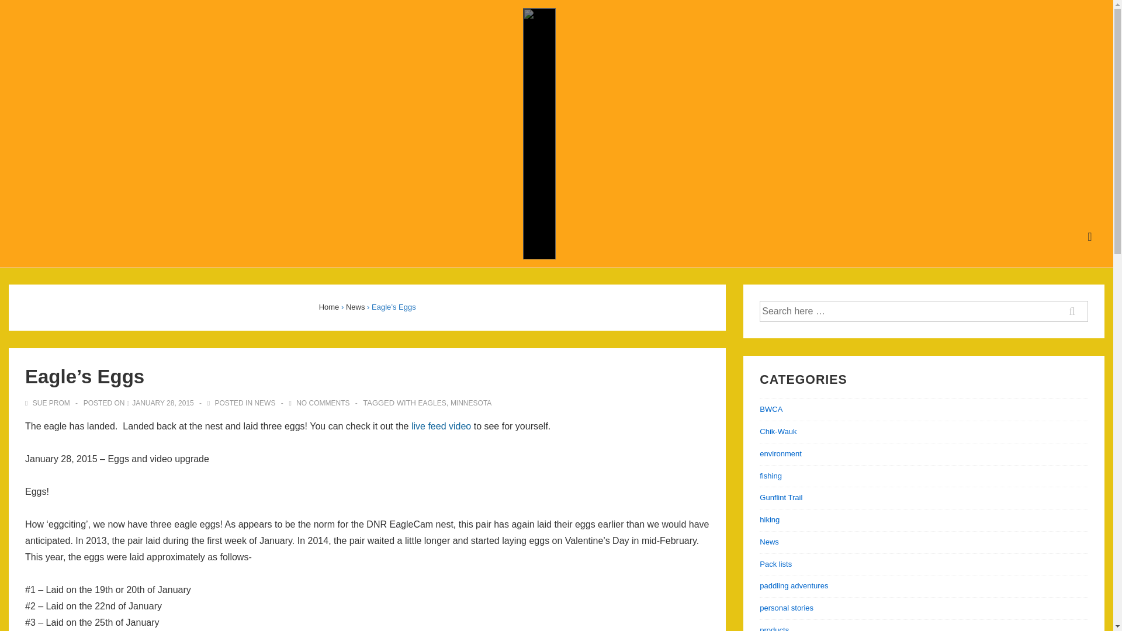 Image resolution: width=1122 pixels, height=631 pixels. I want to click on BWCA, so click(770, 409).